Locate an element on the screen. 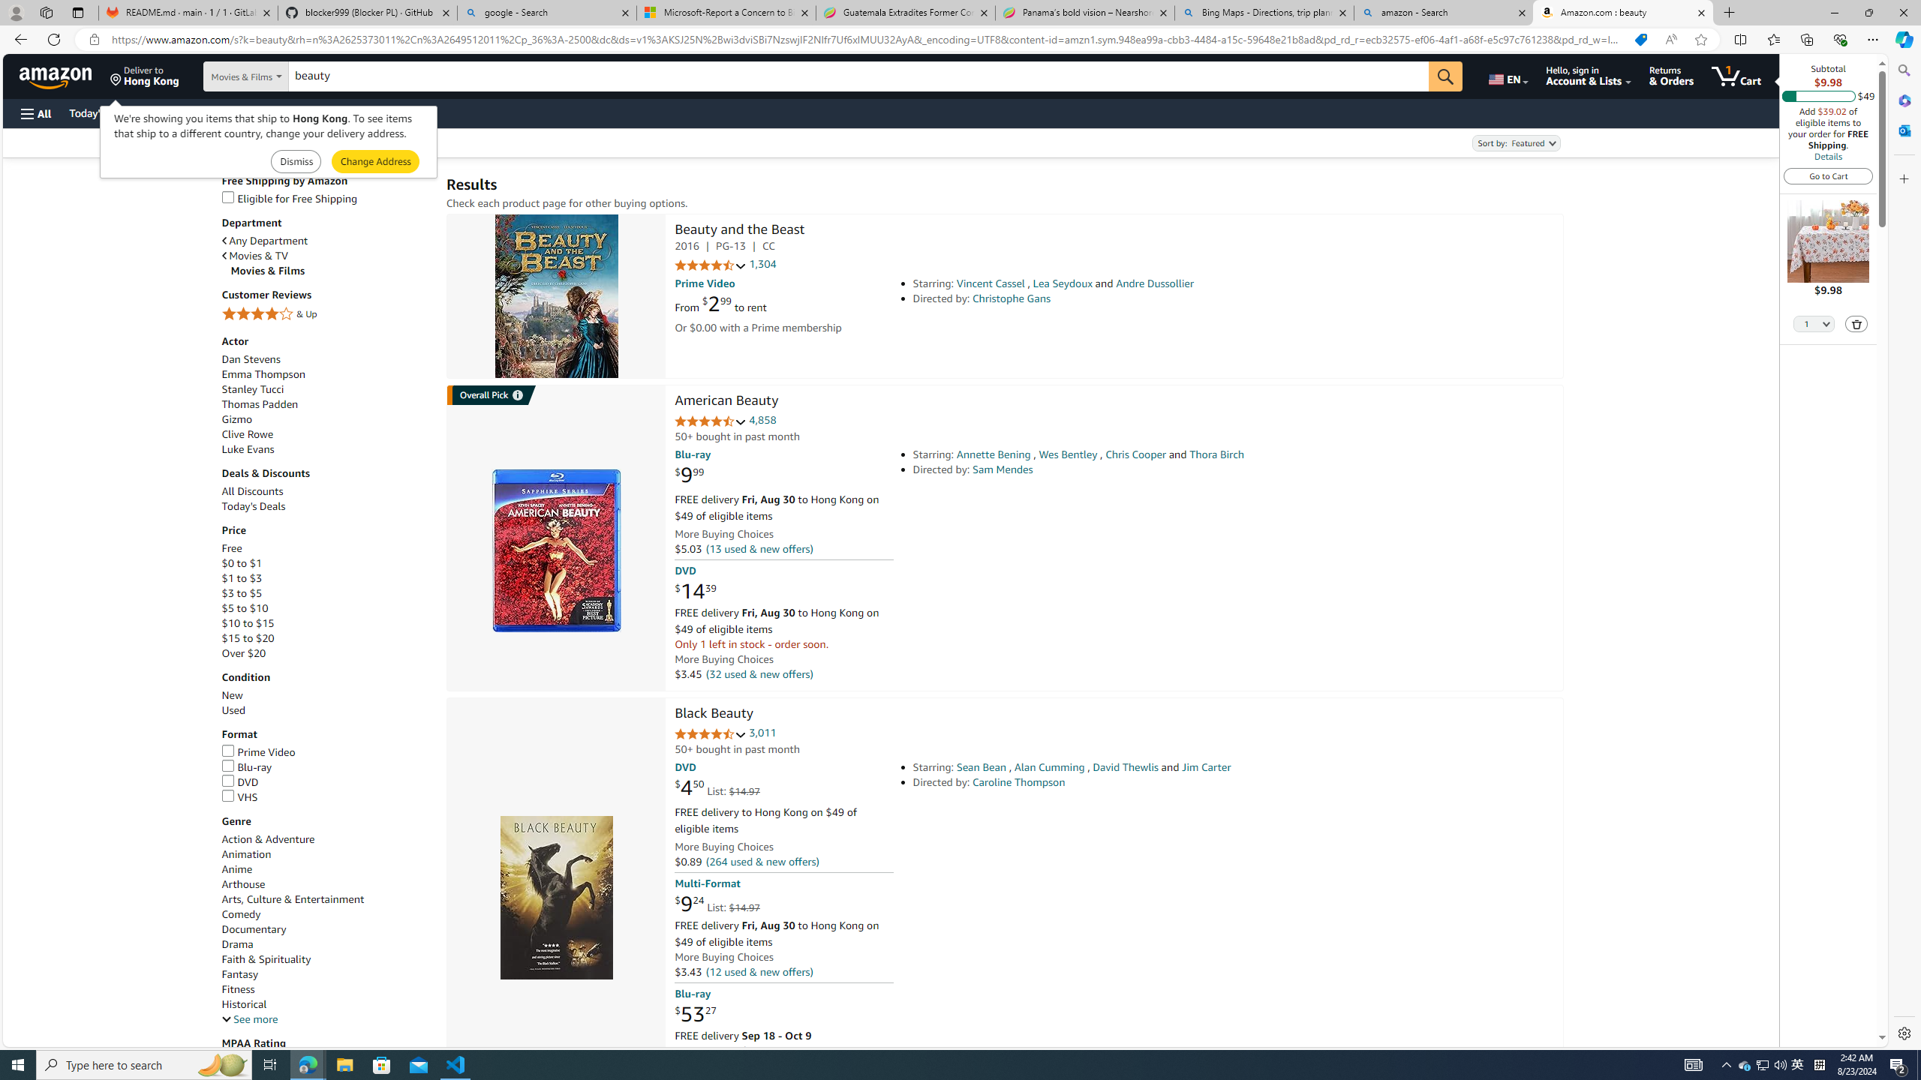 This screenshot has height=1080, width=1921. New is located at coordinates (233, 696).